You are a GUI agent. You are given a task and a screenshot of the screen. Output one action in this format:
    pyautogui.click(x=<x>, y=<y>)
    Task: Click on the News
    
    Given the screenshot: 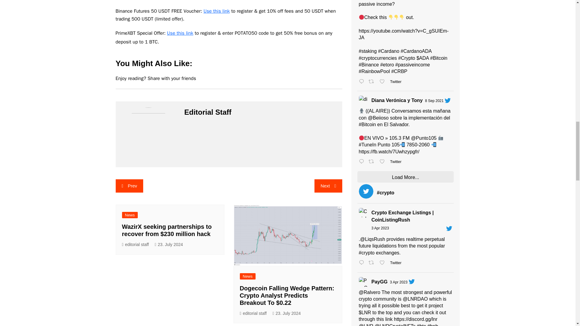 What is the action you would take?
    pyautogui.click(x=130, y=215)
    